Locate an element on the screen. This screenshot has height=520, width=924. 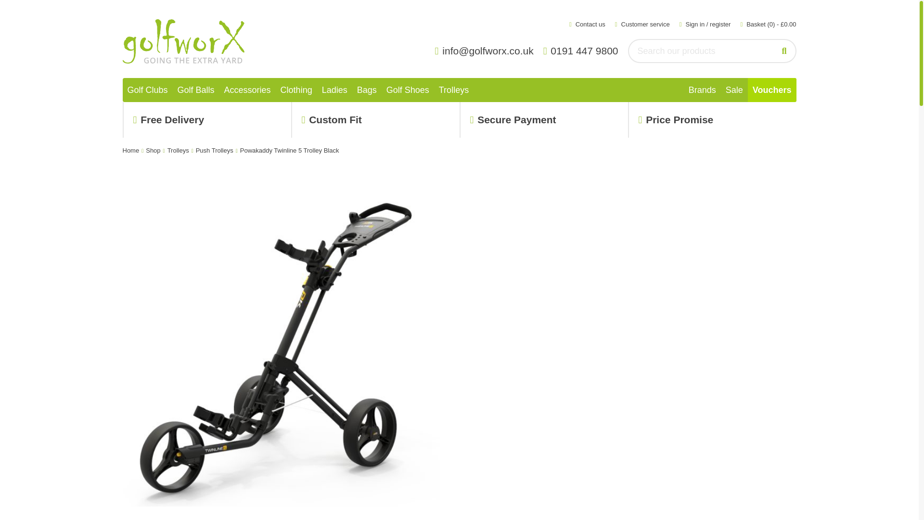
Golf Balls is located at coordinates (196, 90).